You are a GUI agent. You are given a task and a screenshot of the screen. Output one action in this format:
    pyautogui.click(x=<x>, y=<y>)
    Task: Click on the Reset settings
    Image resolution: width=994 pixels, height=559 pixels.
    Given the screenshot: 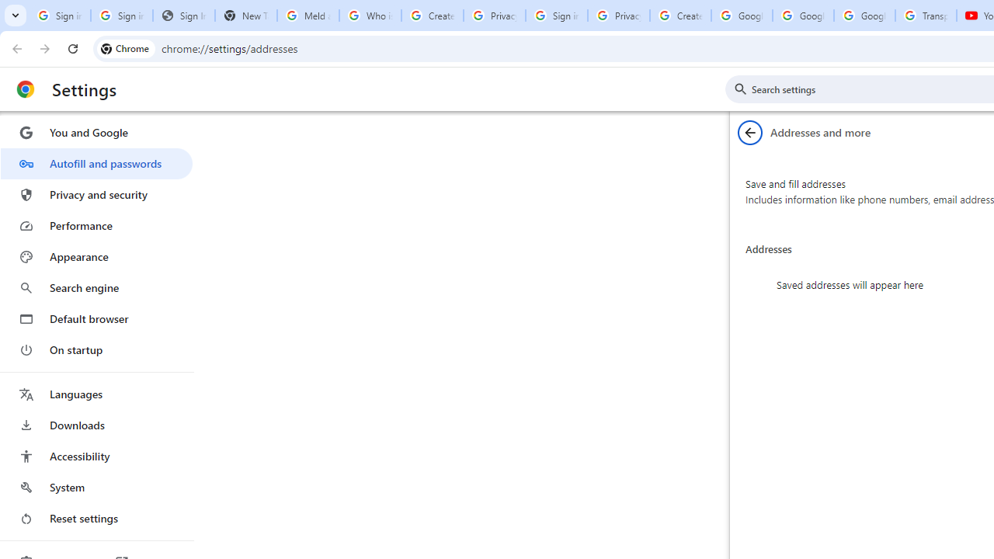 What is the action you would take?
    pyautogui.click(x=96, y=519)
    